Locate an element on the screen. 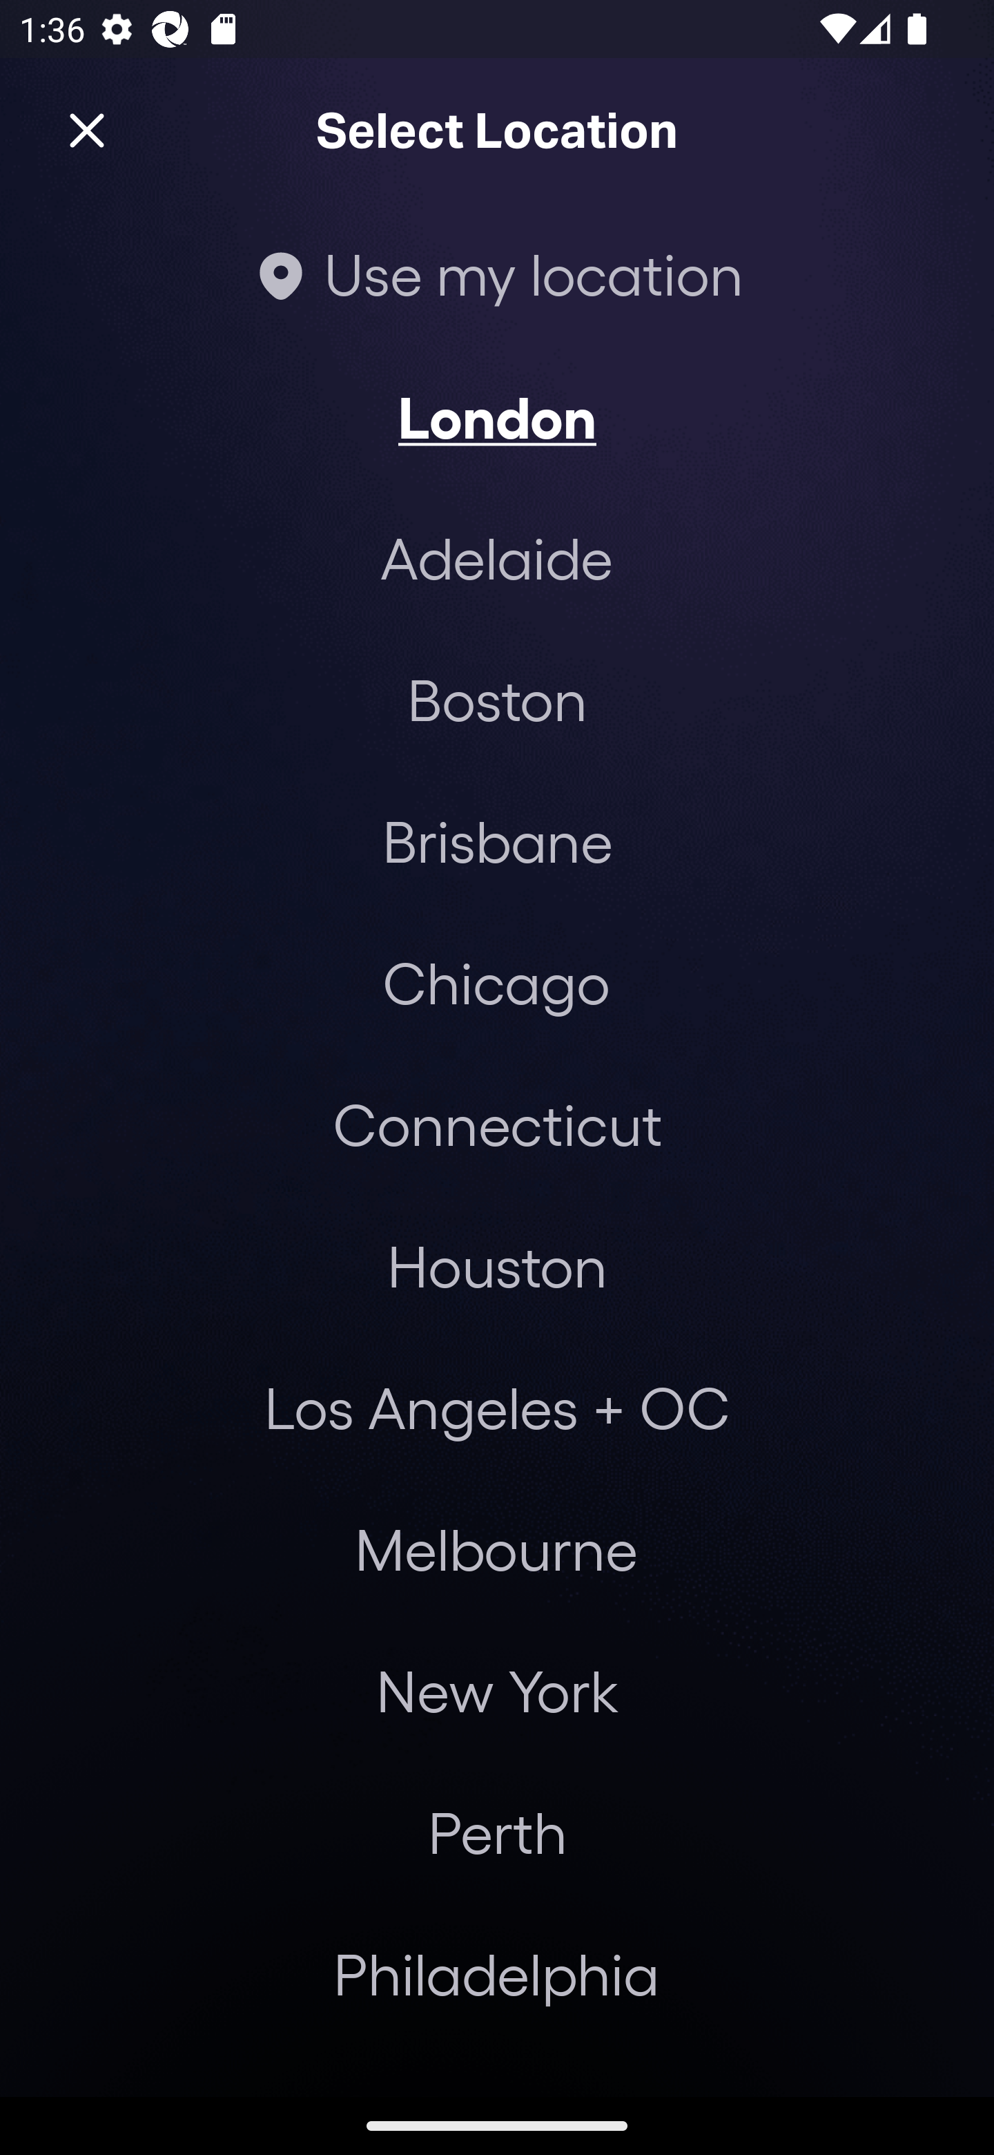 The width and height of the screenshot is (994, 2155). Boston is located at coordinates (497, 699).